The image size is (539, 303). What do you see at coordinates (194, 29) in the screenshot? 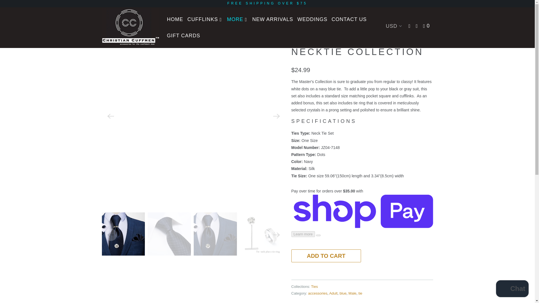
I see `The Master's Silk Necktie Collection` at bounding box center [194, 29].